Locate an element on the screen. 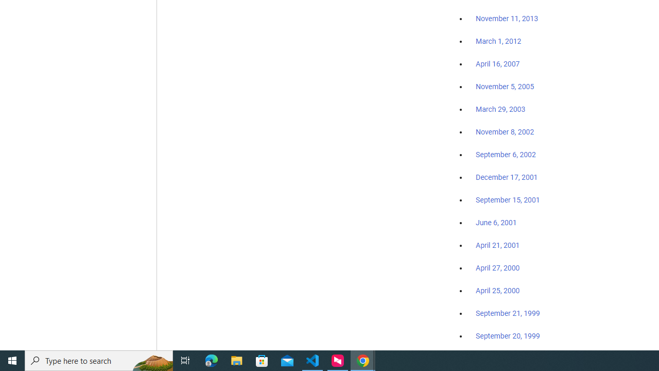  June 6, 2001 is located at coordinates (496, 223).